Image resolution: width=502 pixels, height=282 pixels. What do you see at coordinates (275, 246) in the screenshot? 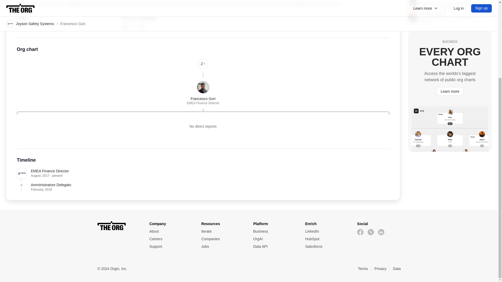
I see `Data API` at bounding box center [275, 246].